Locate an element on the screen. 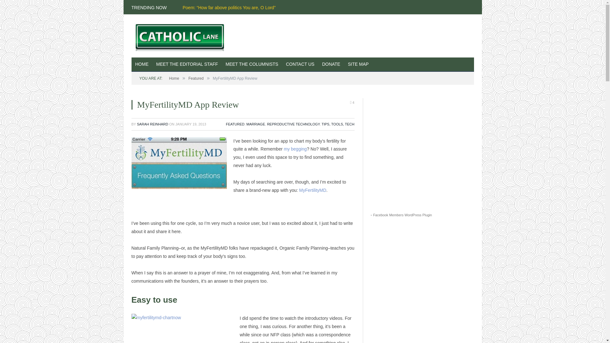 This screenshot has width=610, height=343. Catholic Lane is located at coordinates (182, 36).